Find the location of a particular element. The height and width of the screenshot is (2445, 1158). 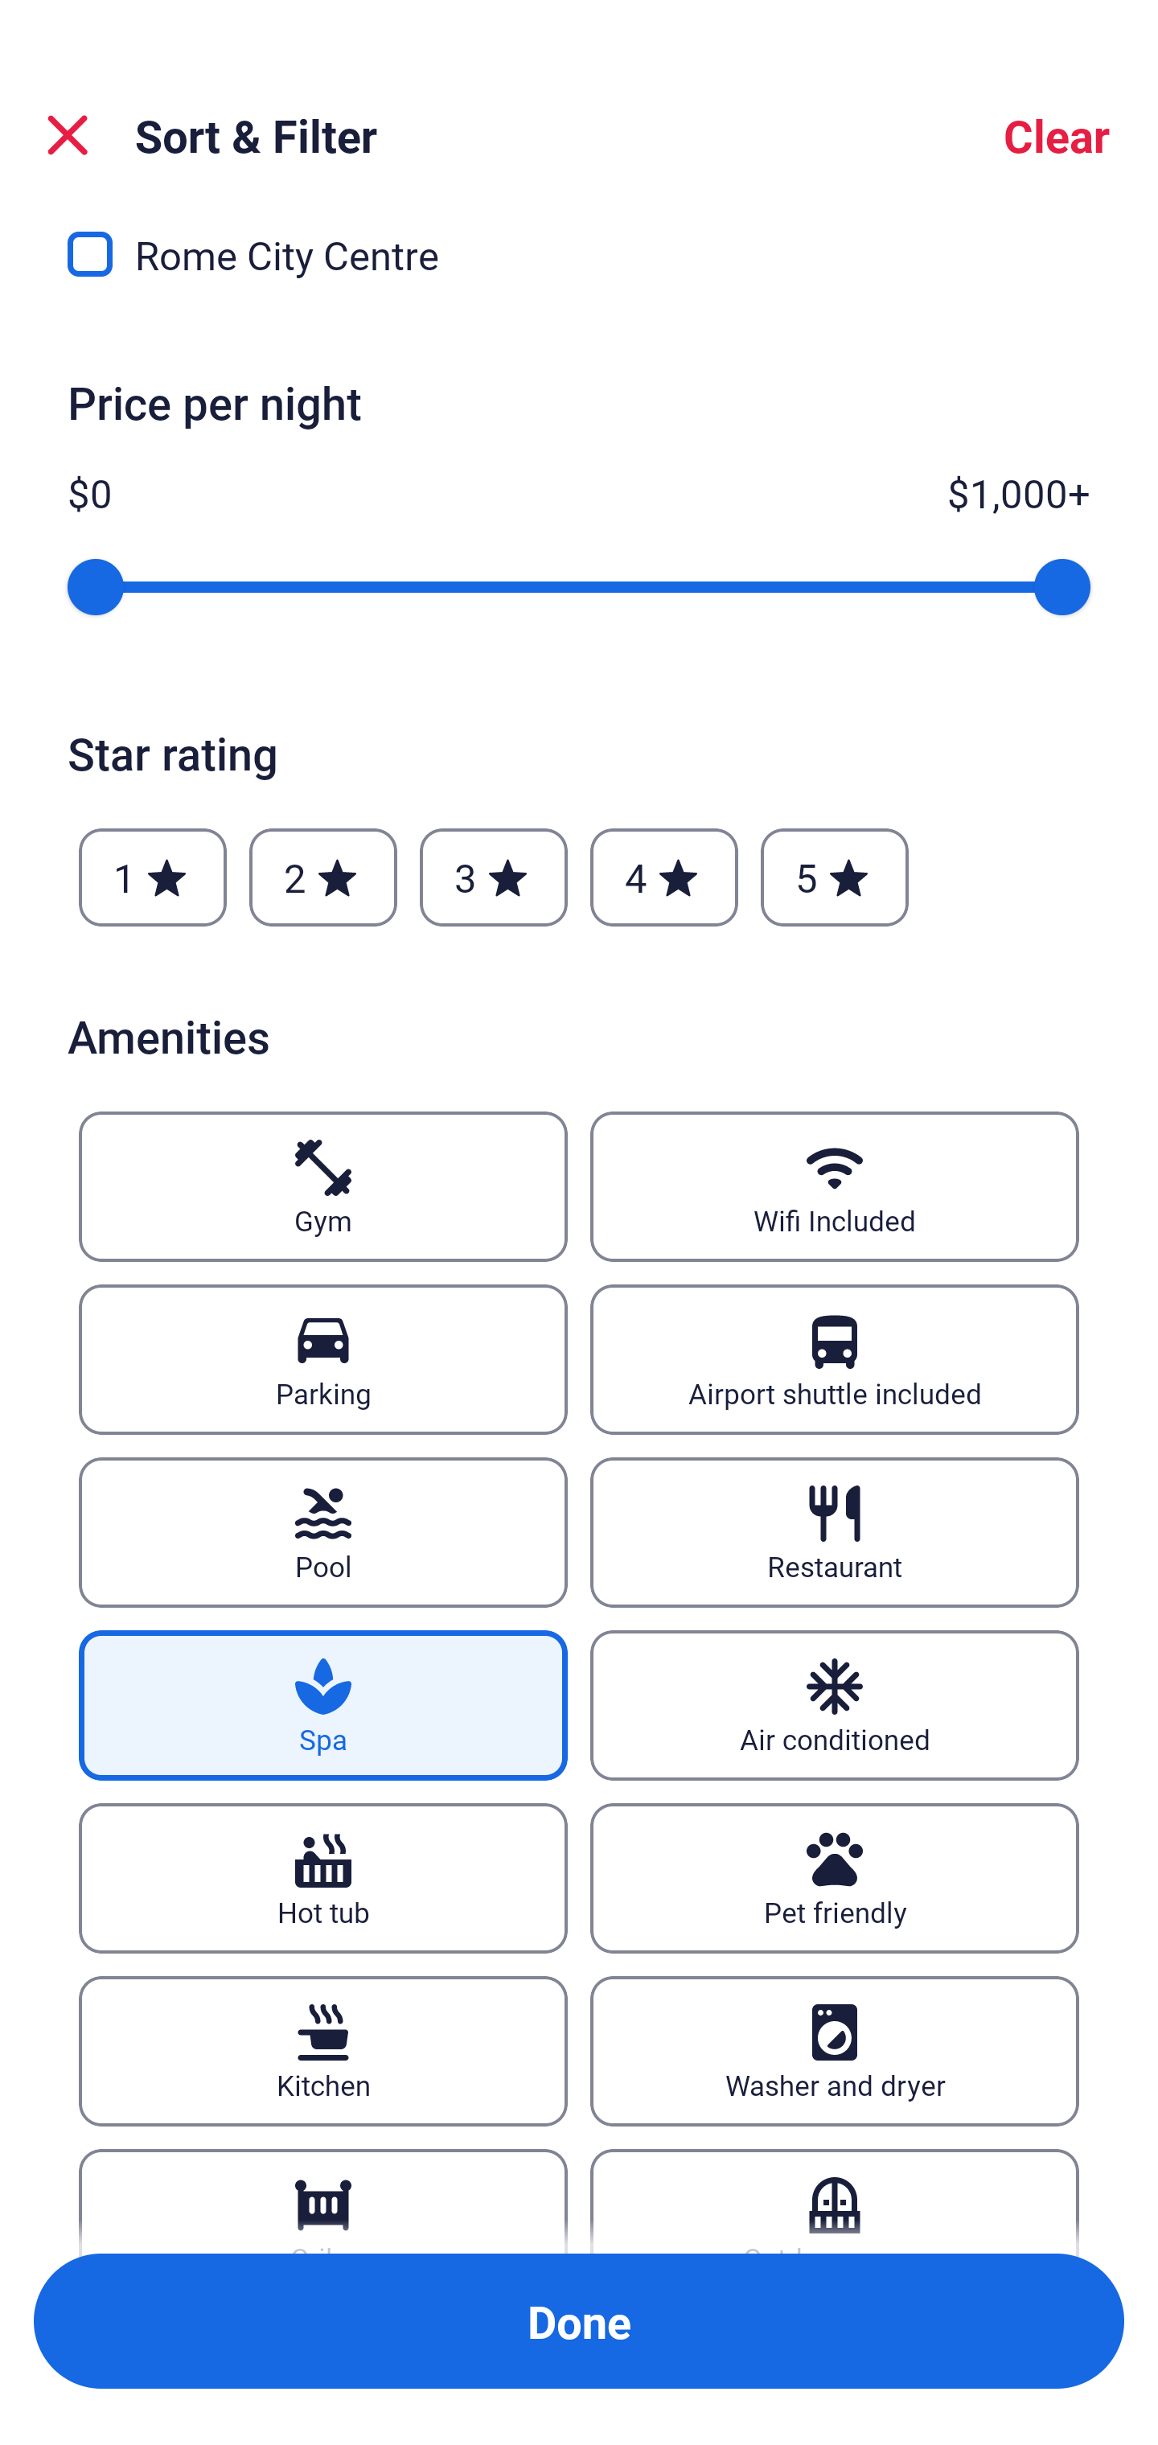

Washer and dryer is located at coordinates (835, 2051).